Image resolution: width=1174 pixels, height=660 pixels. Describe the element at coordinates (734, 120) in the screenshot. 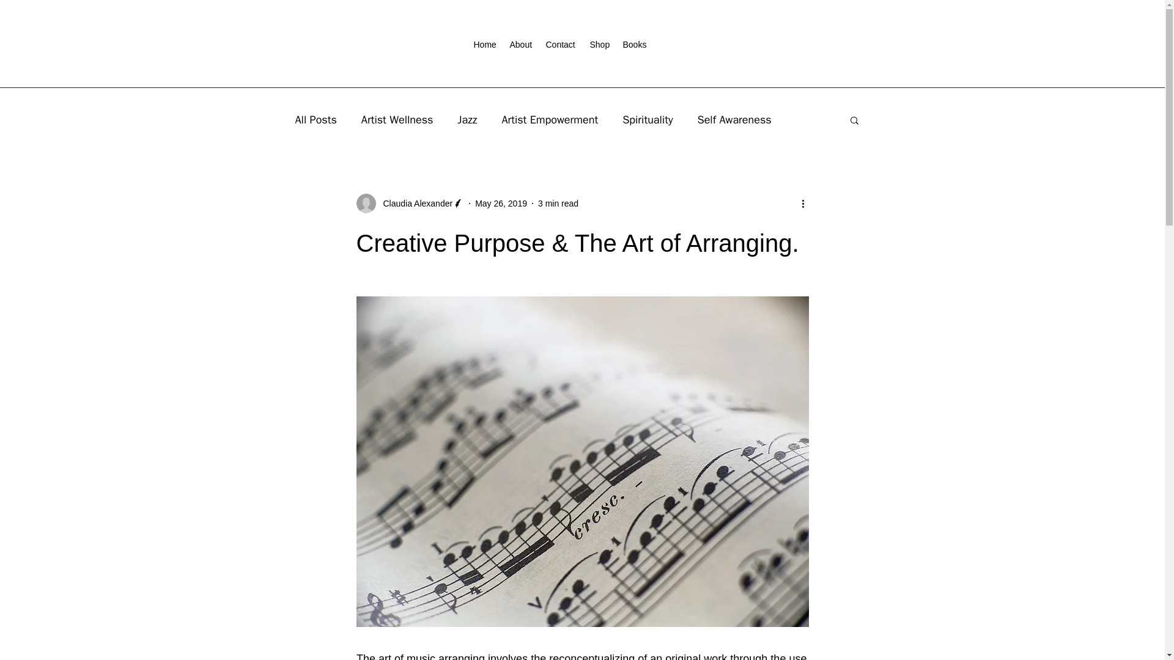

I see `Self Awareness` at that location.